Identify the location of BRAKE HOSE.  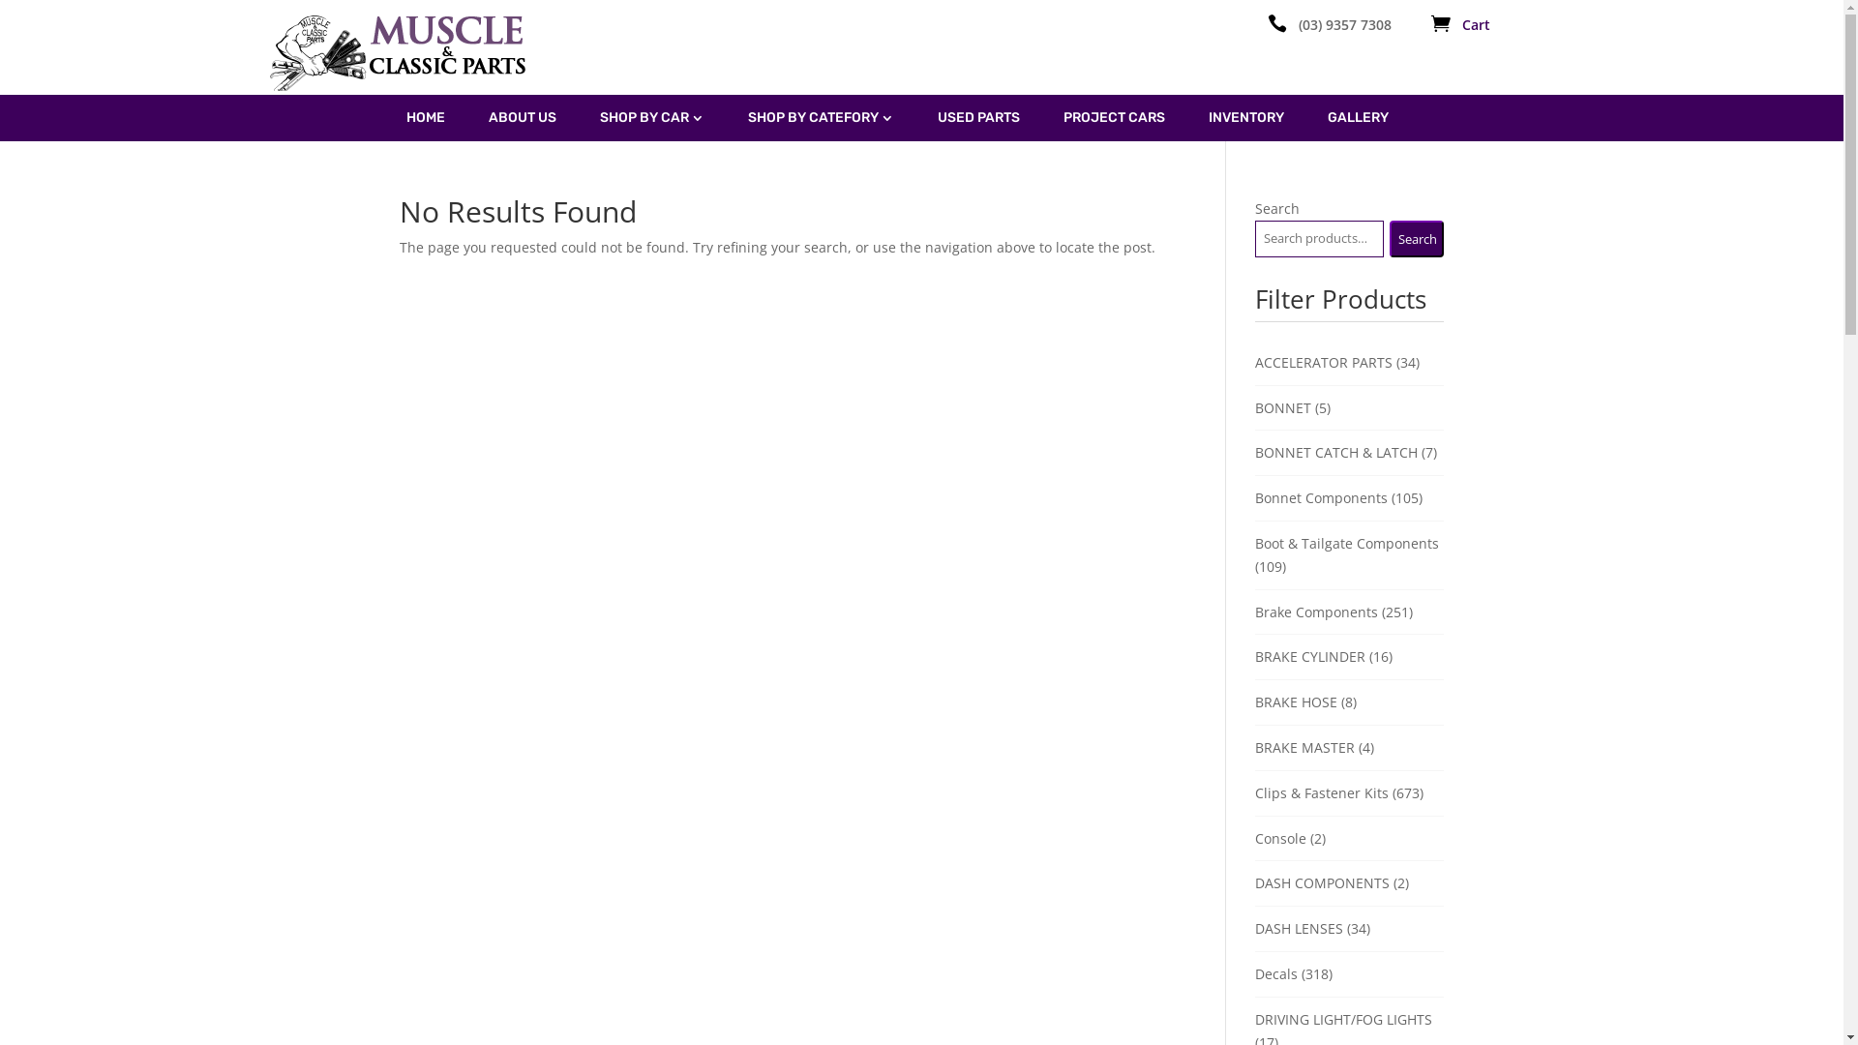
(1297, 702).